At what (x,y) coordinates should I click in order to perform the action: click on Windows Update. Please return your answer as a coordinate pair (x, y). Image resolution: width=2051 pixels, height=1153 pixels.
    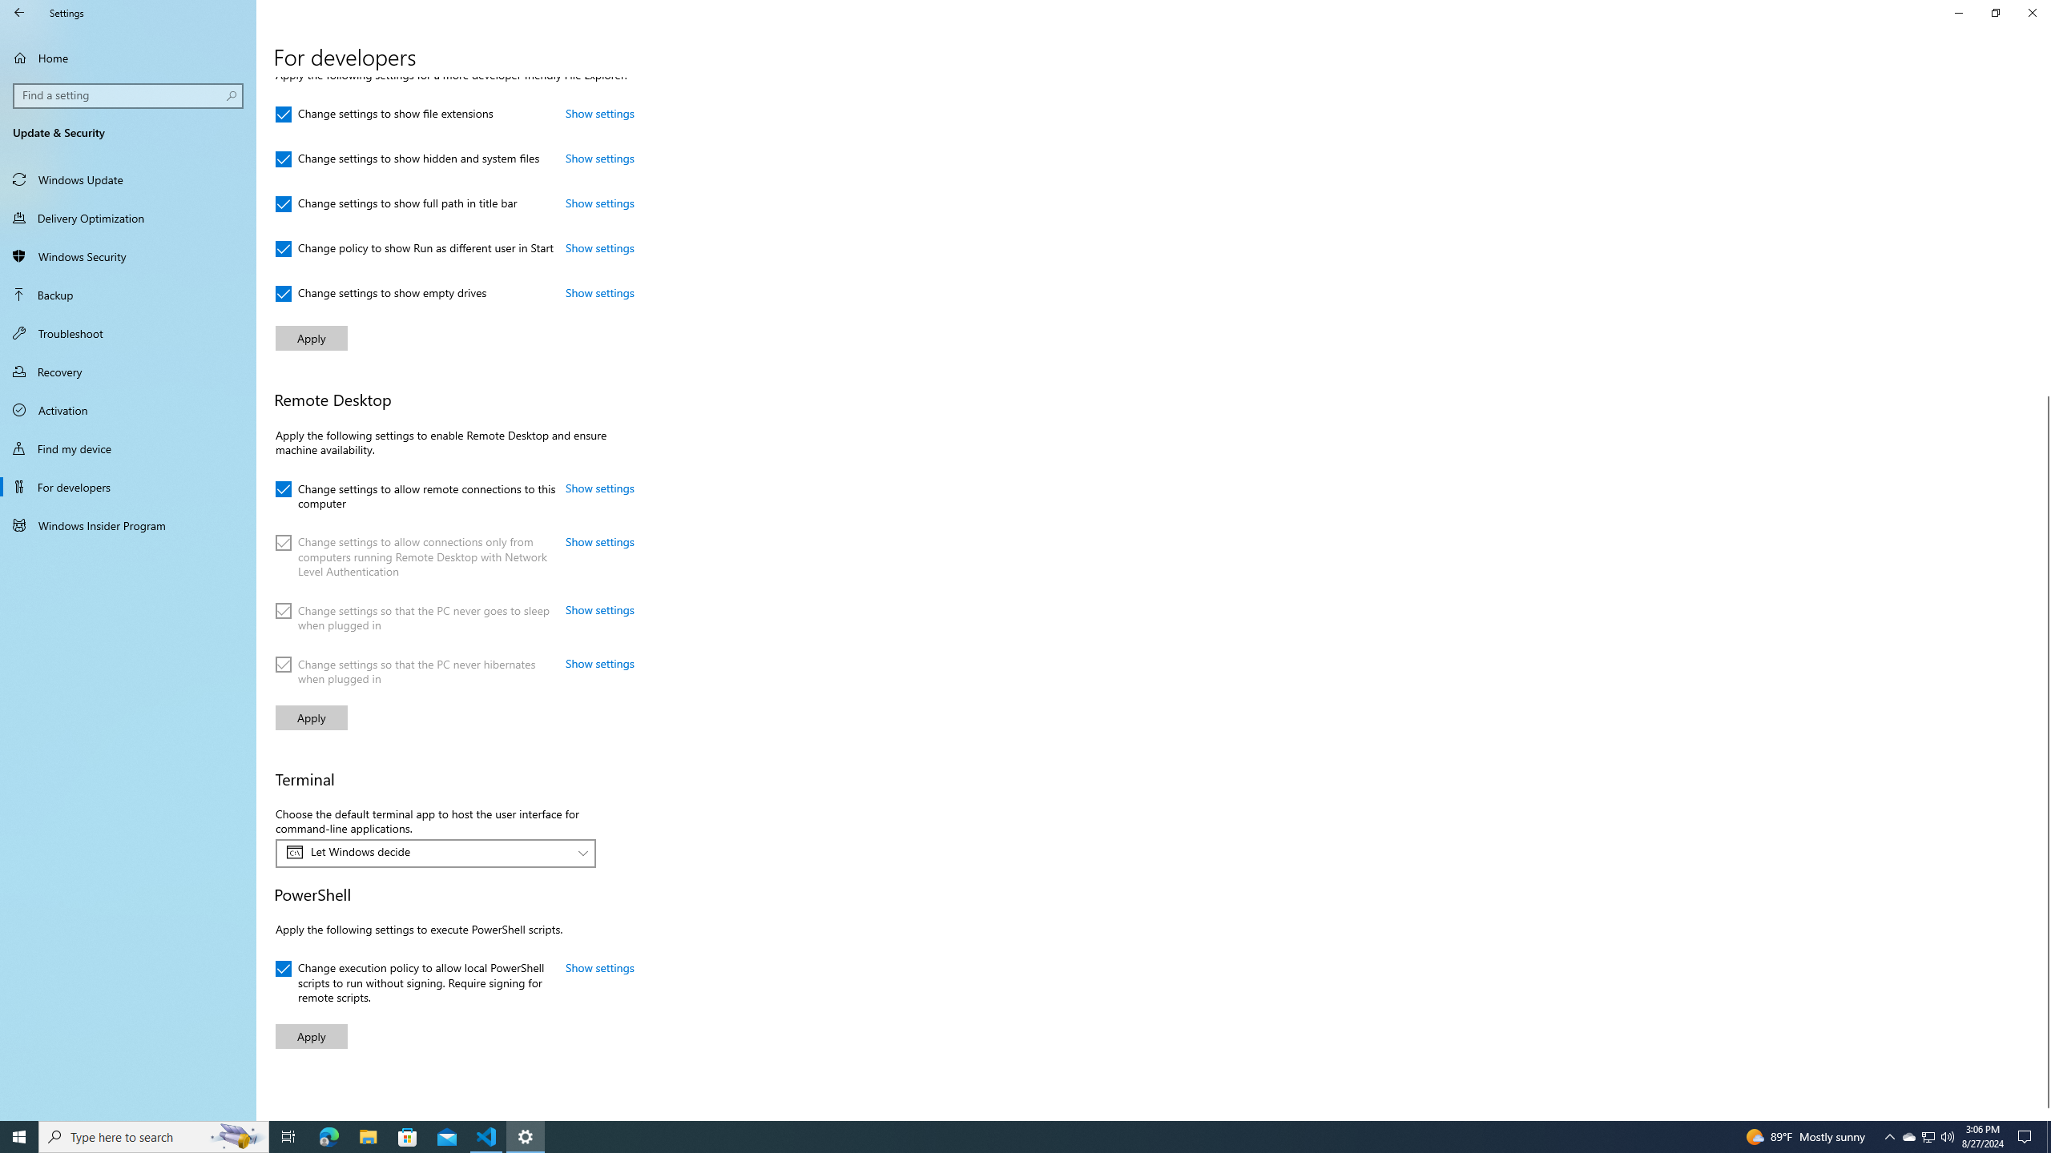
    Looking at the image, I should click on (128, 179).